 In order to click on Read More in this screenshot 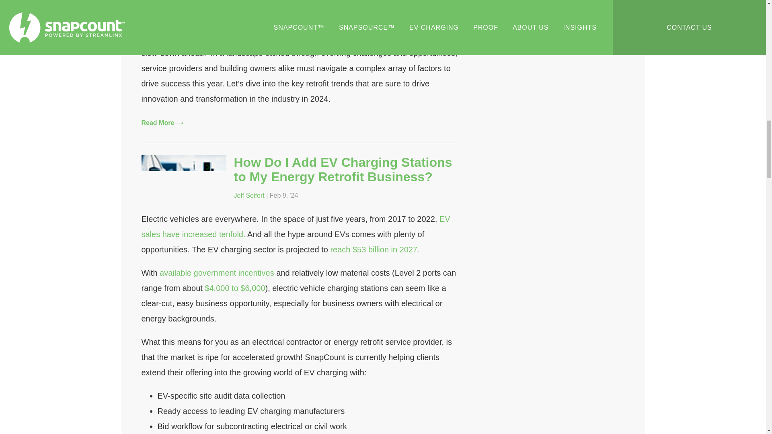, I will do `click(162, 123)`.